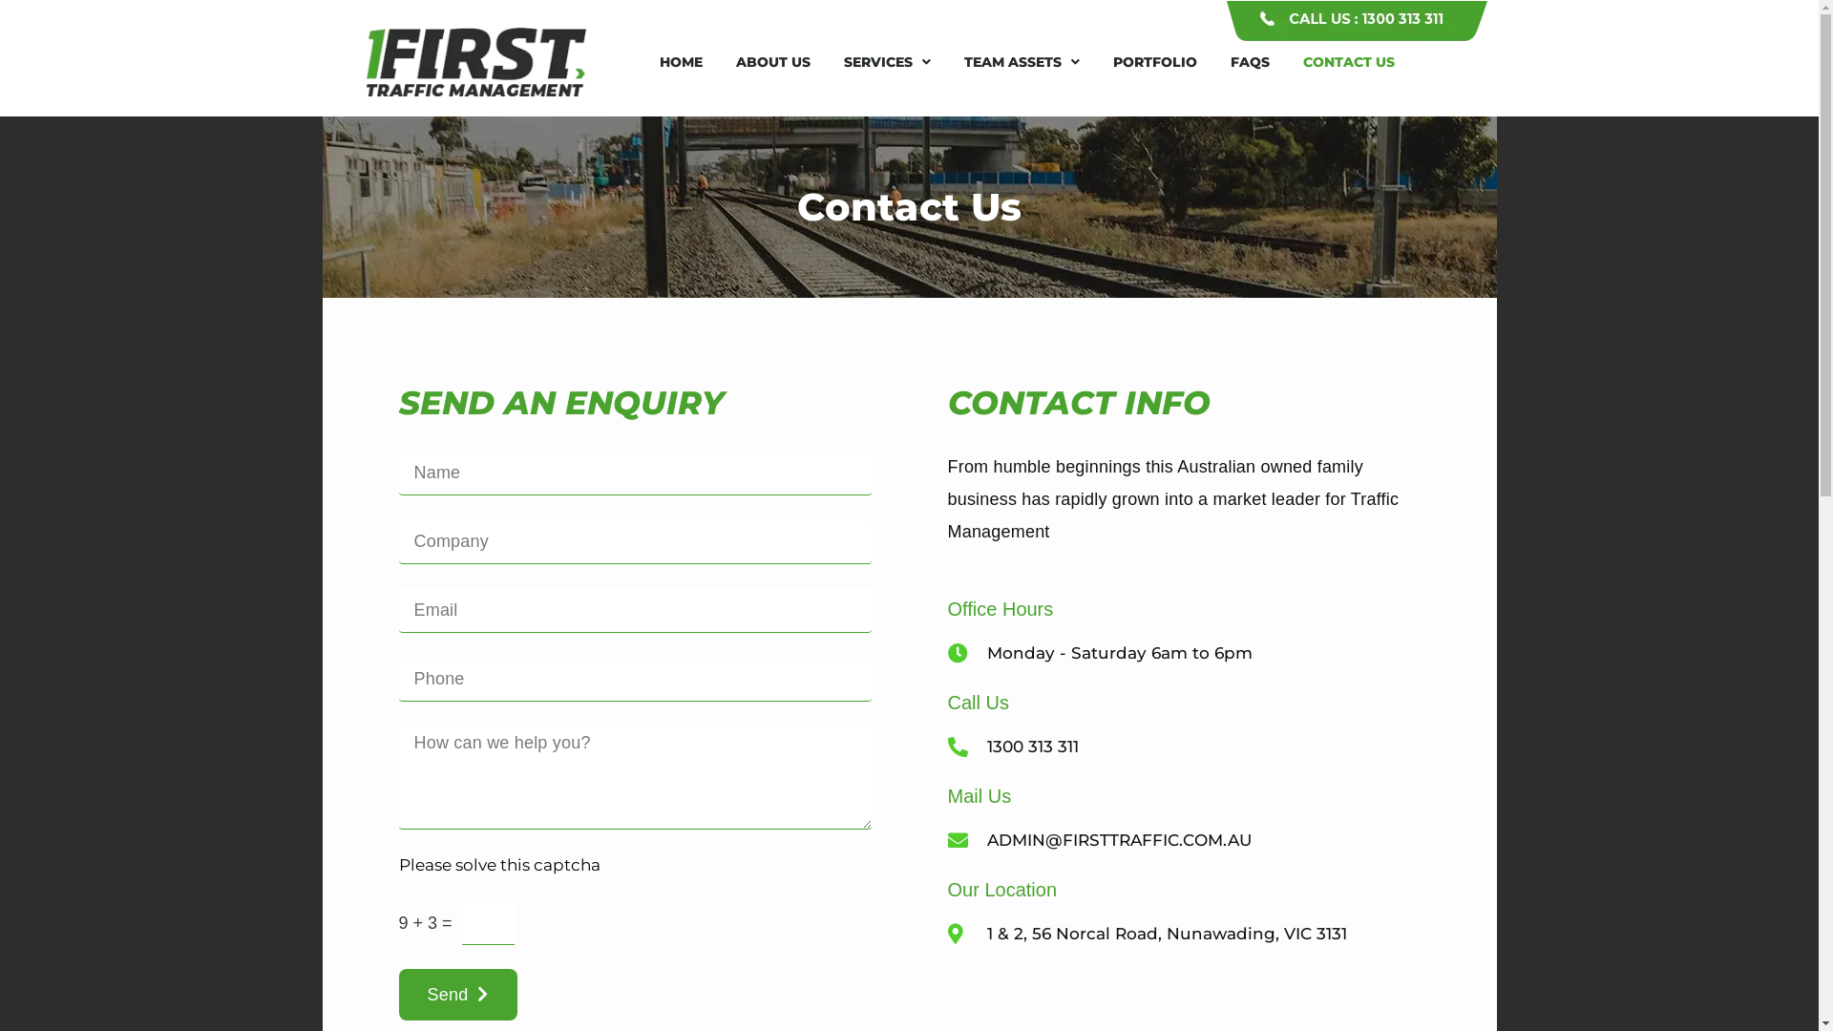 The image size is (1833, 1031). I want to click on HOME, so click(682, 61).